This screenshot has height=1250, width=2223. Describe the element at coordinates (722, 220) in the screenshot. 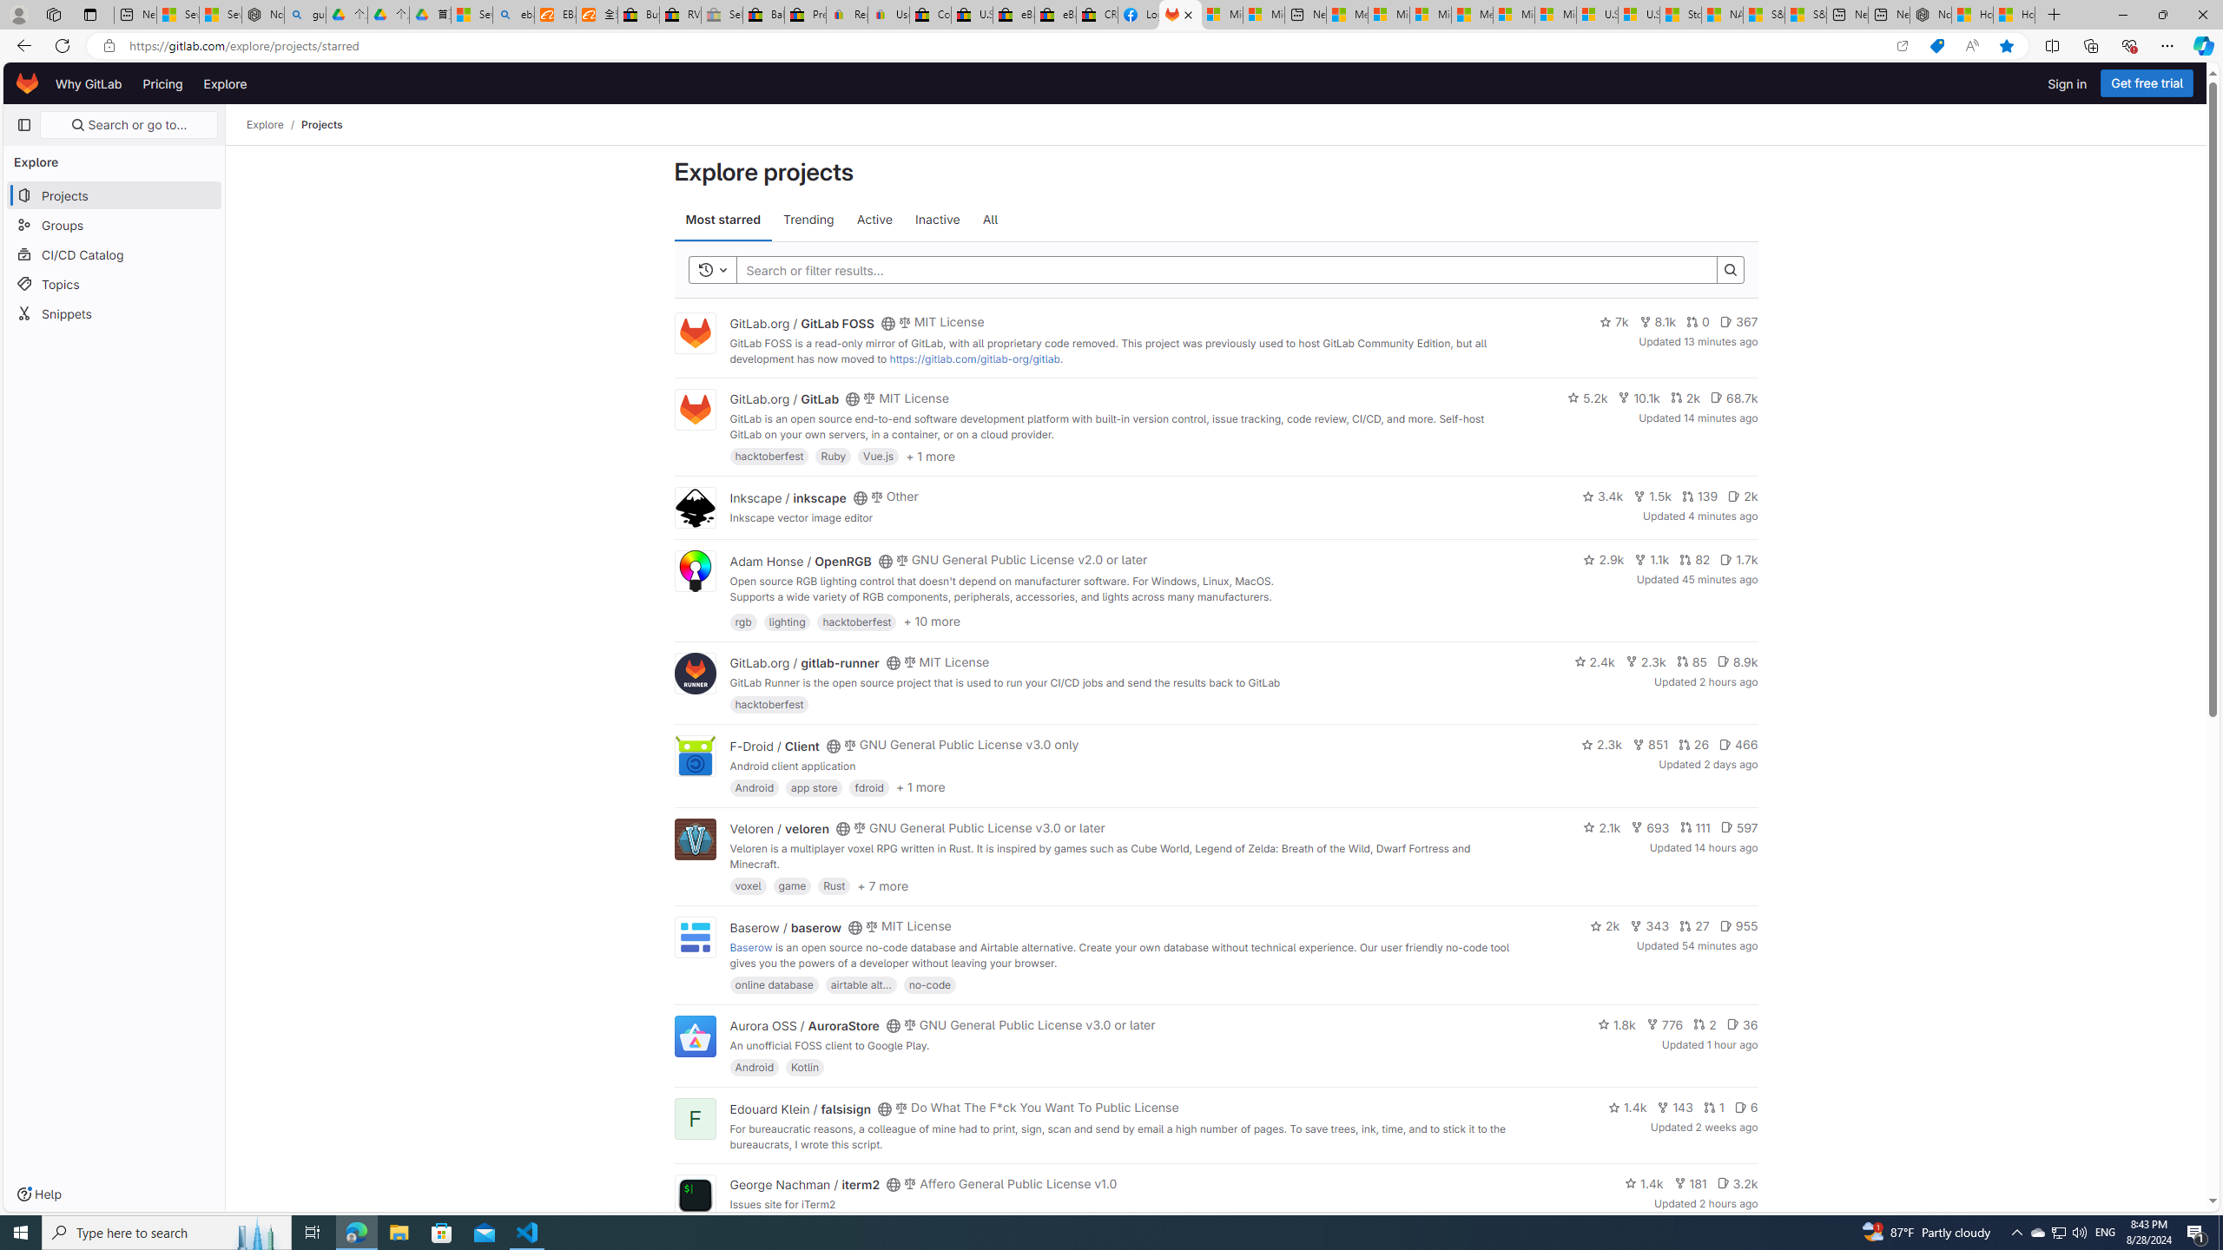

I see `Most starred` at that location.